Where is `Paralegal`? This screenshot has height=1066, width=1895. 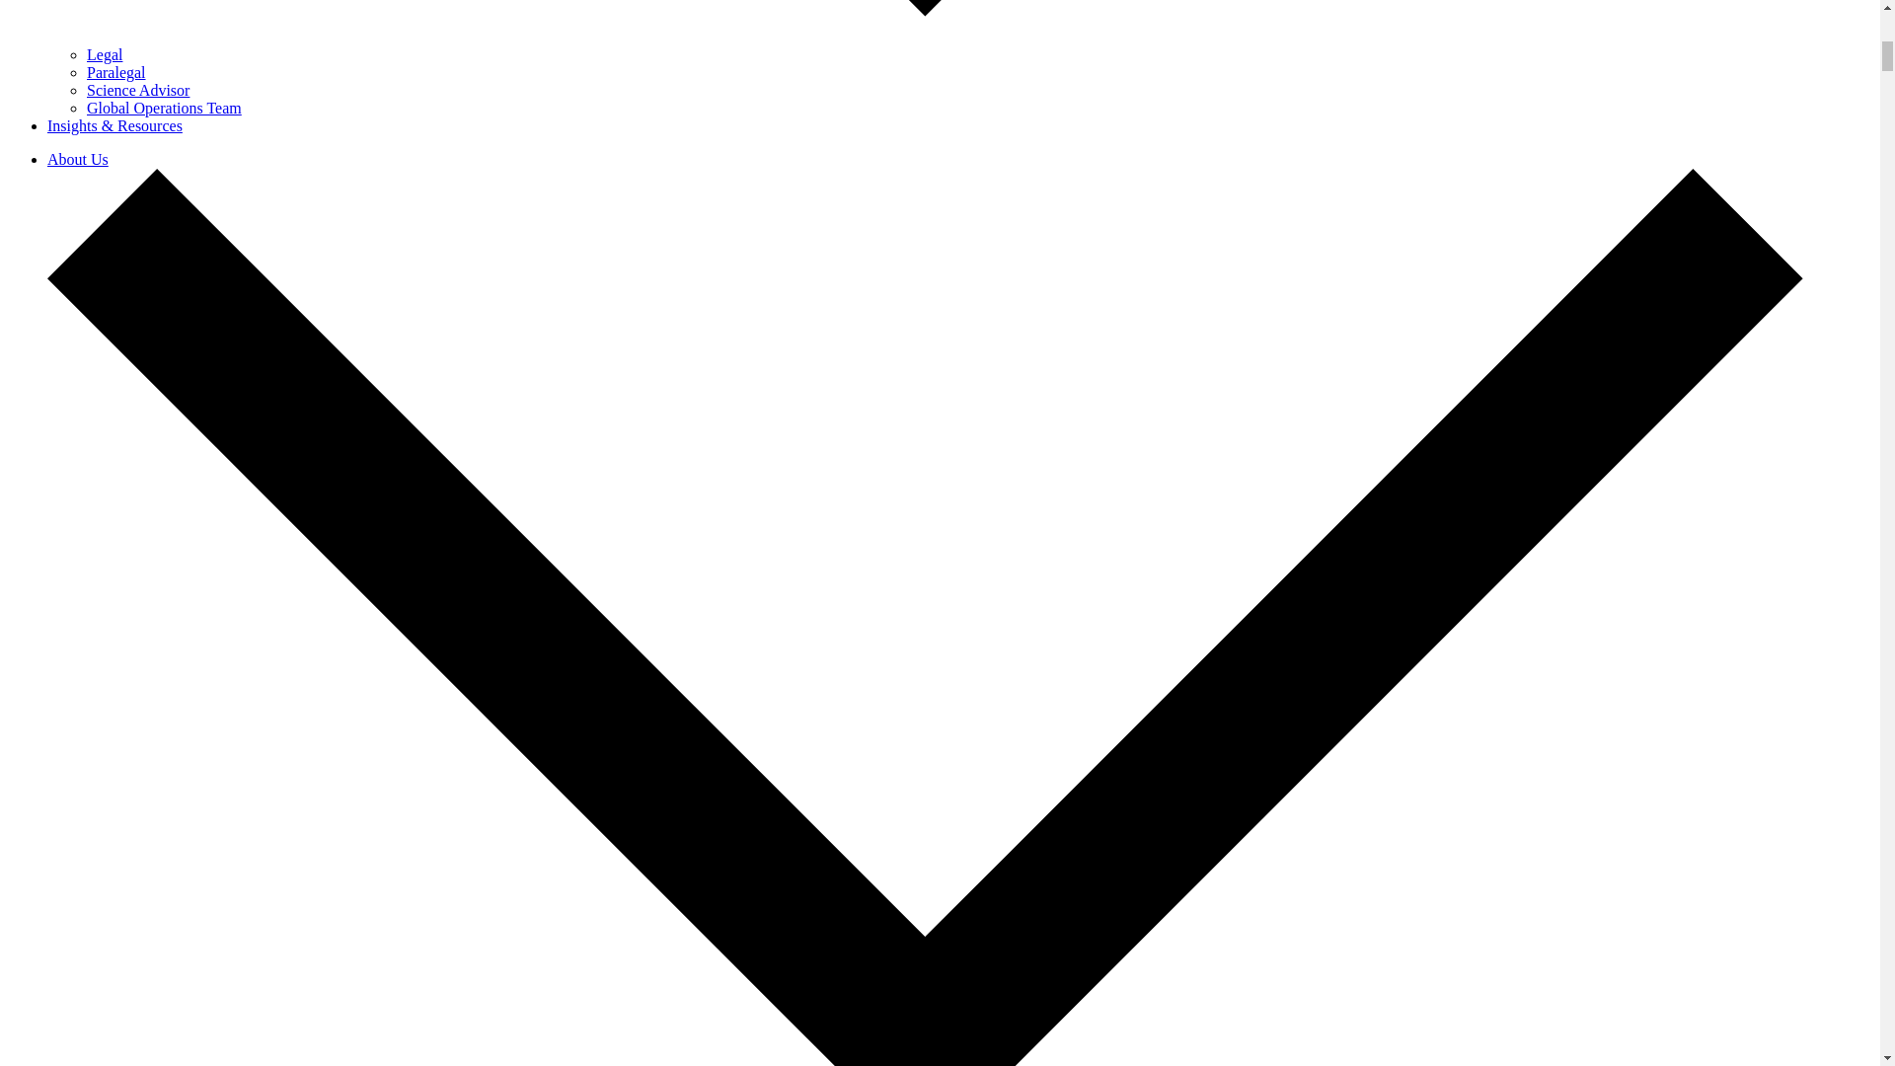
Paralegal is located at coordinates (116, 72).